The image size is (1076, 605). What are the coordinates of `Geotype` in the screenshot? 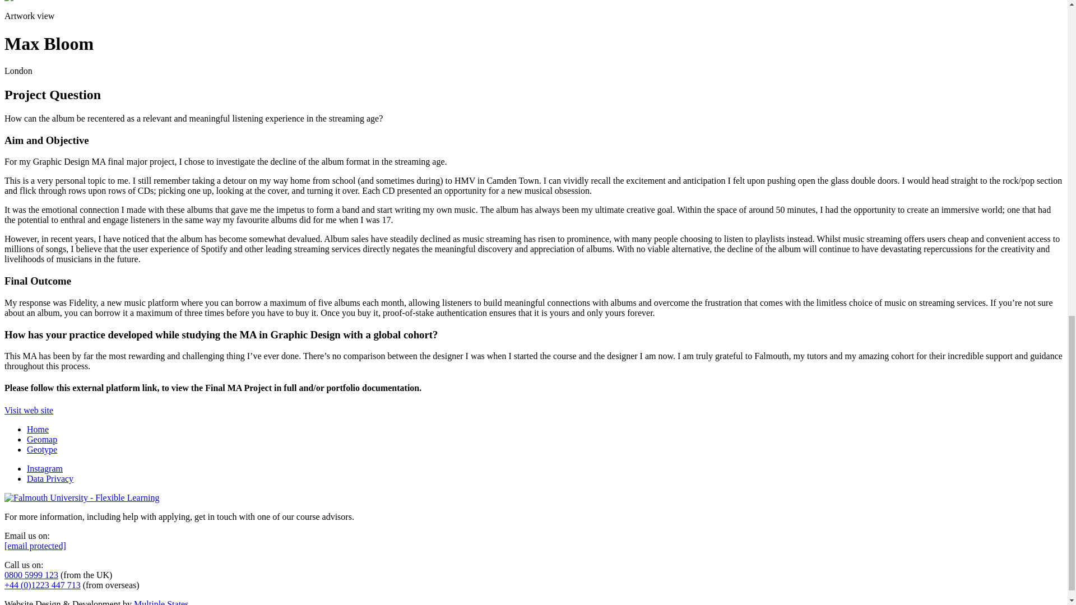 It's located at (41, 449).